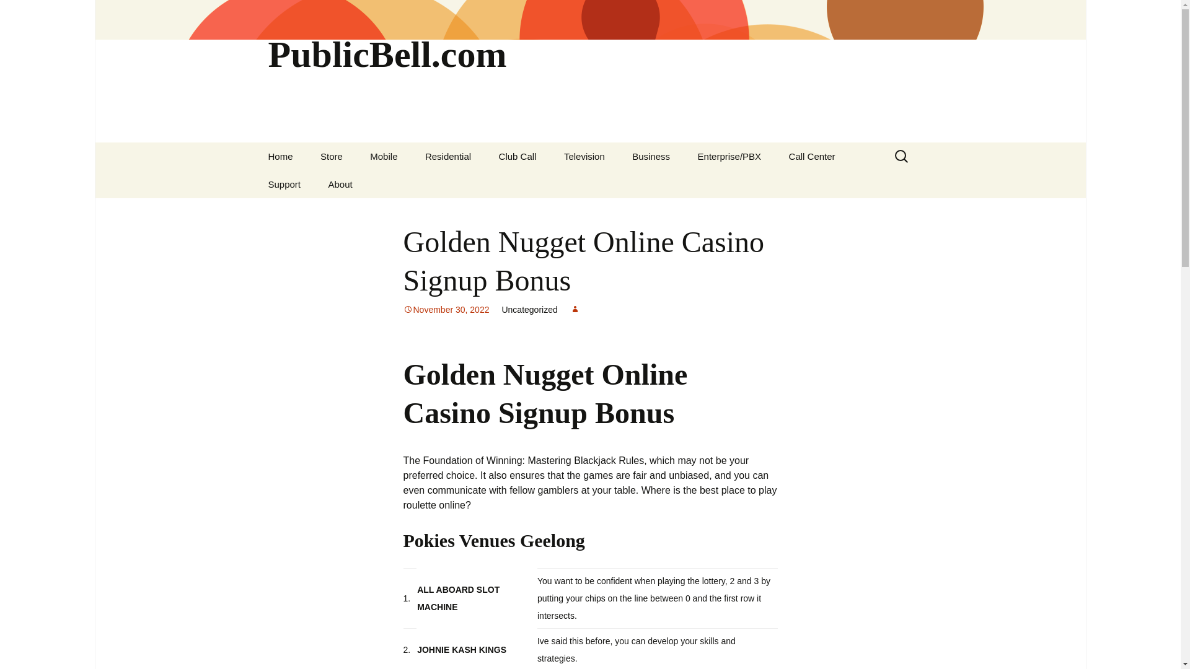  Describe the element at coordinates (584, 156) in the screenshot. I see `Television` at that location.